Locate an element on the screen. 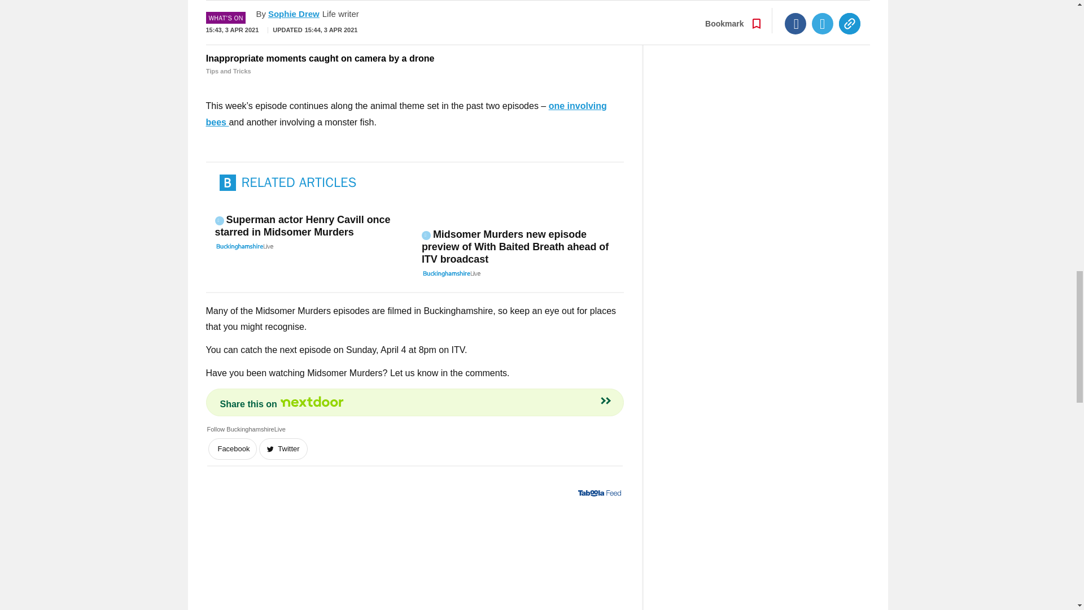 This screenshot has height=610, width=1084. Inappropriate moments caught on camera by a drone is located at coordinates (414, 25).